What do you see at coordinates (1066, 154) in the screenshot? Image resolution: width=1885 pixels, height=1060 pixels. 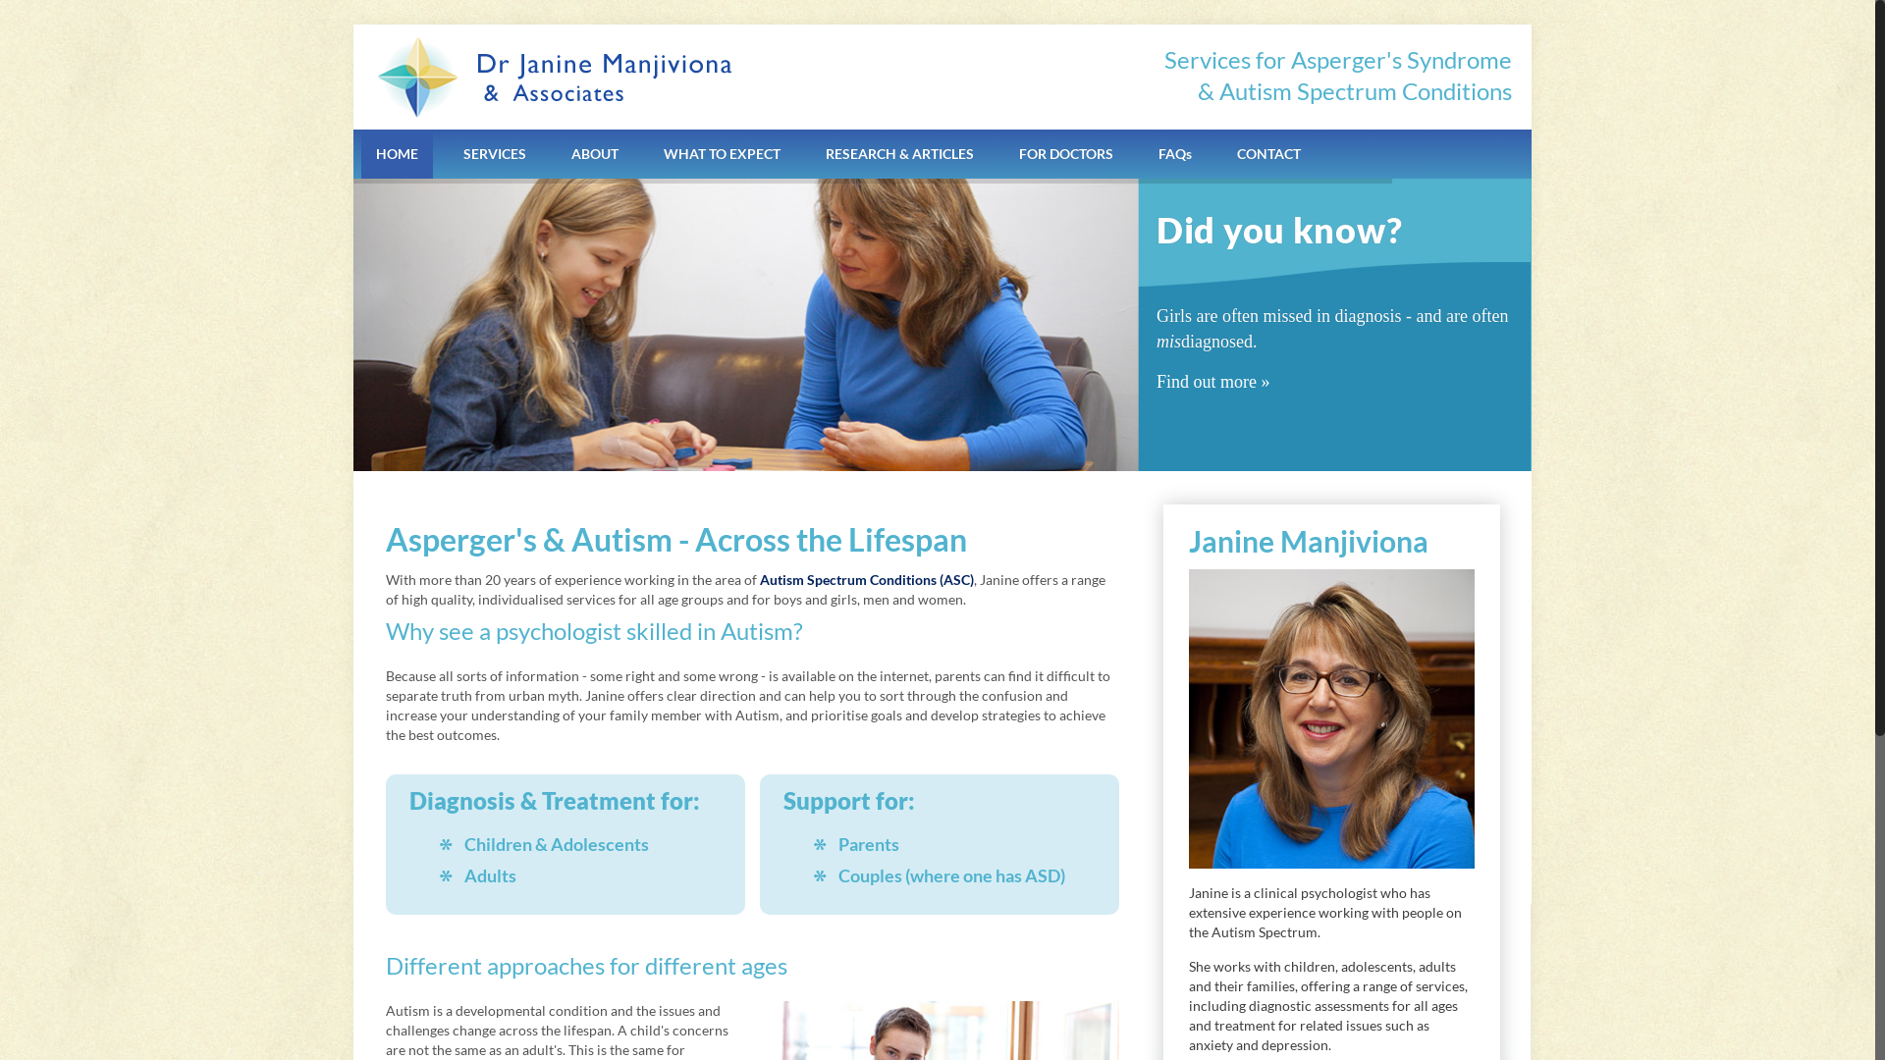 I see `FOR DOCTORS` at bounding box center [1066, 154].